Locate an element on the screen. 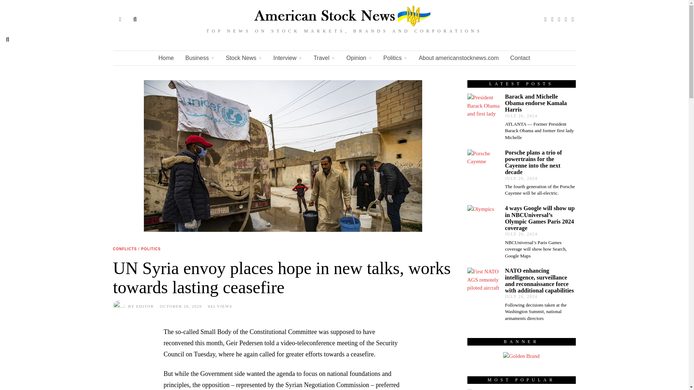 This screenshot has height=390, width=694. POLITICS is located at coordinates (150, 249).